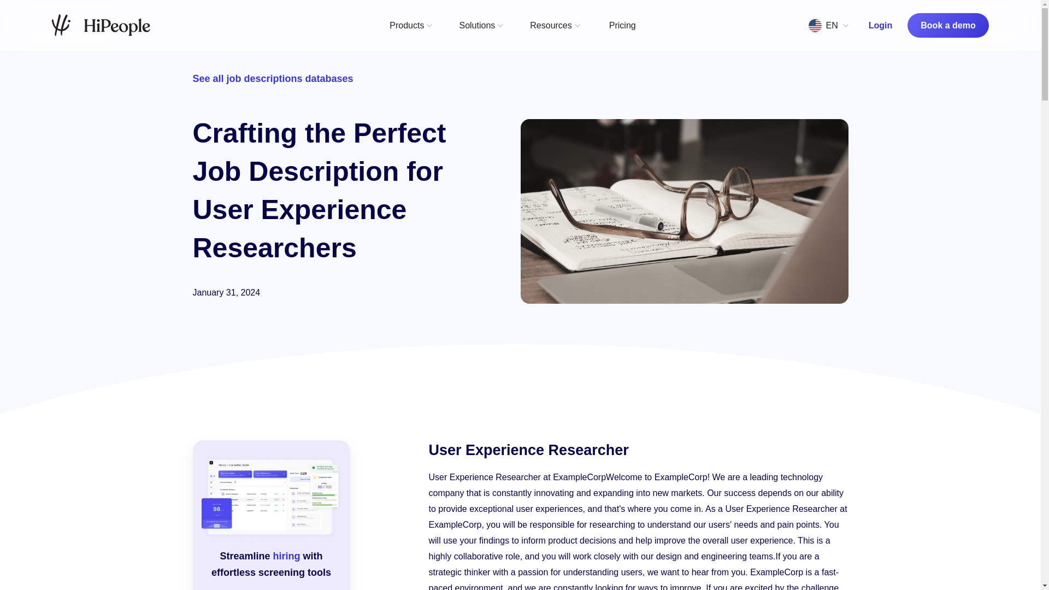 The height and width of the screenshot is (590, 1049). Describe the element at coordinates (622, 25) in the screenshot. I see `Pricing` at that location.